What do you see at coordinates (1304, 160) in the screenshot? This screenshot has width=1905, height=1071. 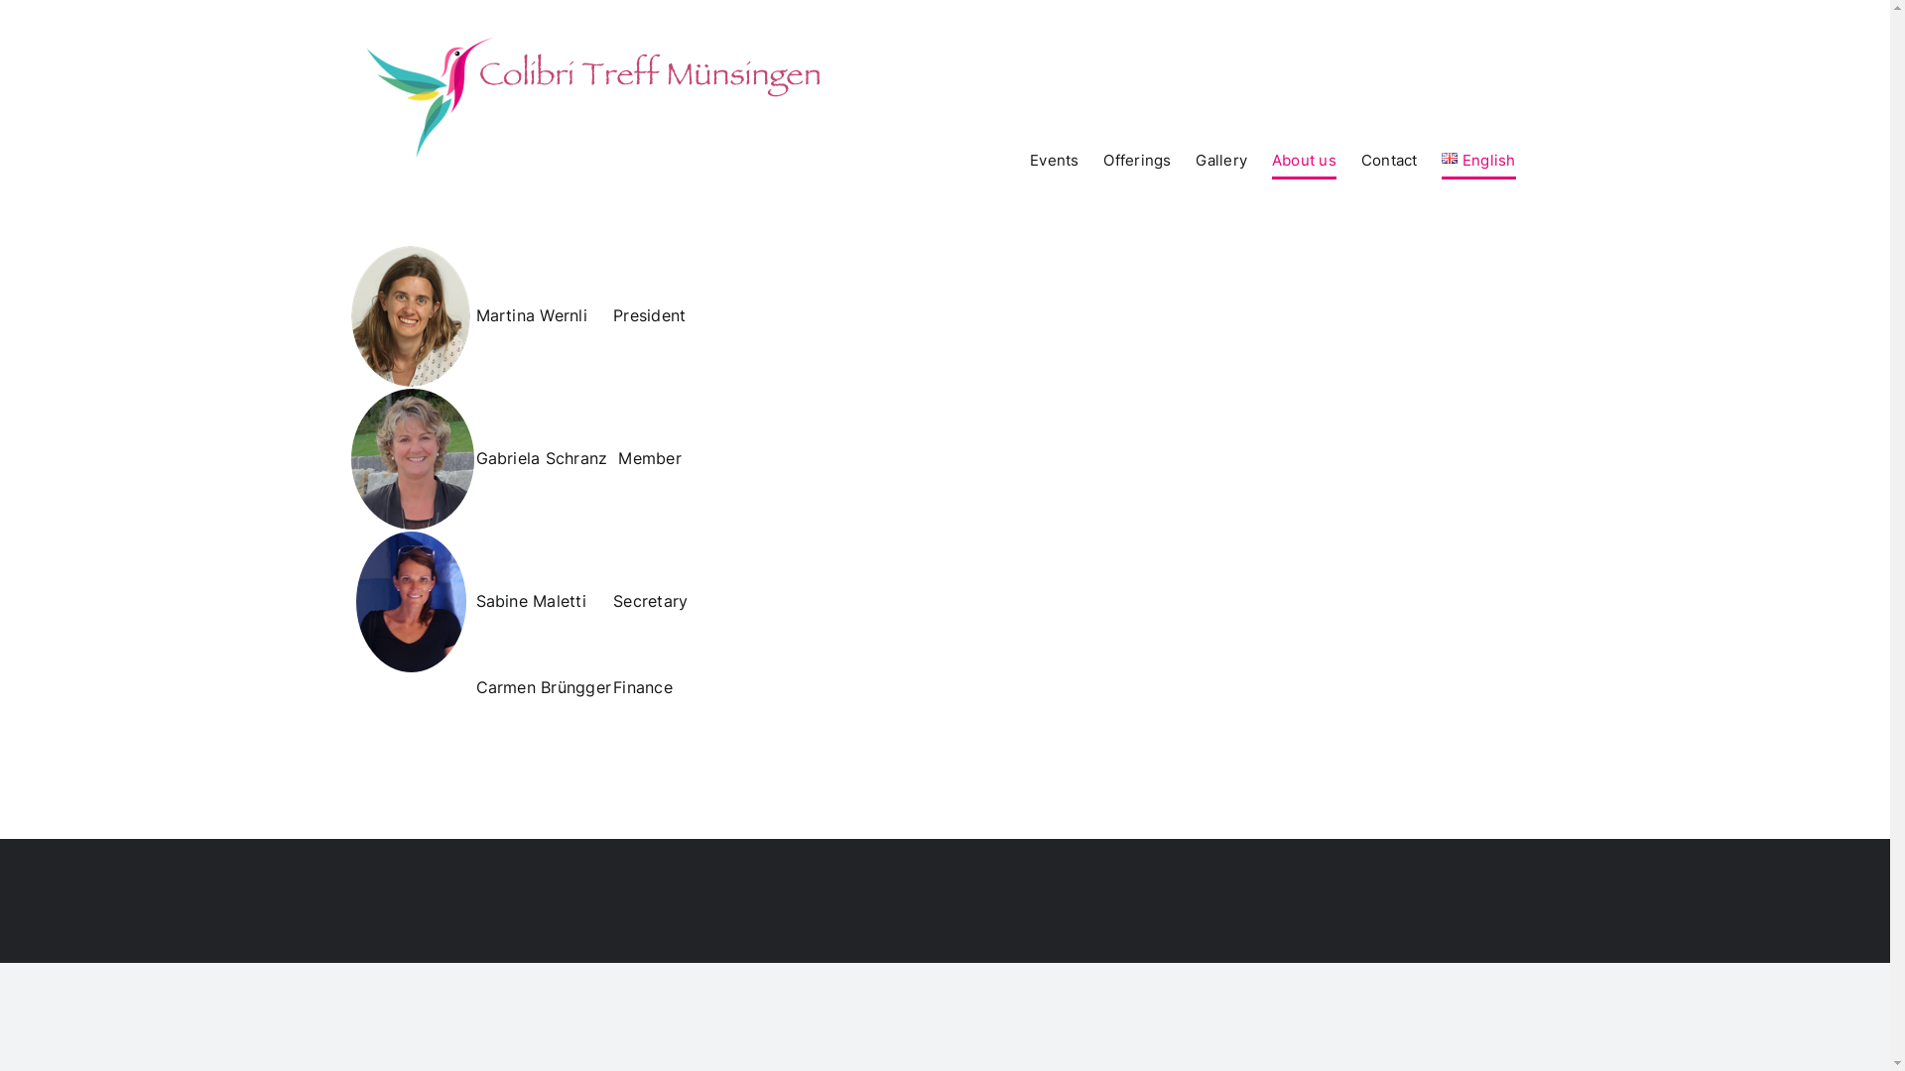 I see `About us` at bounding box center [1304, 160].